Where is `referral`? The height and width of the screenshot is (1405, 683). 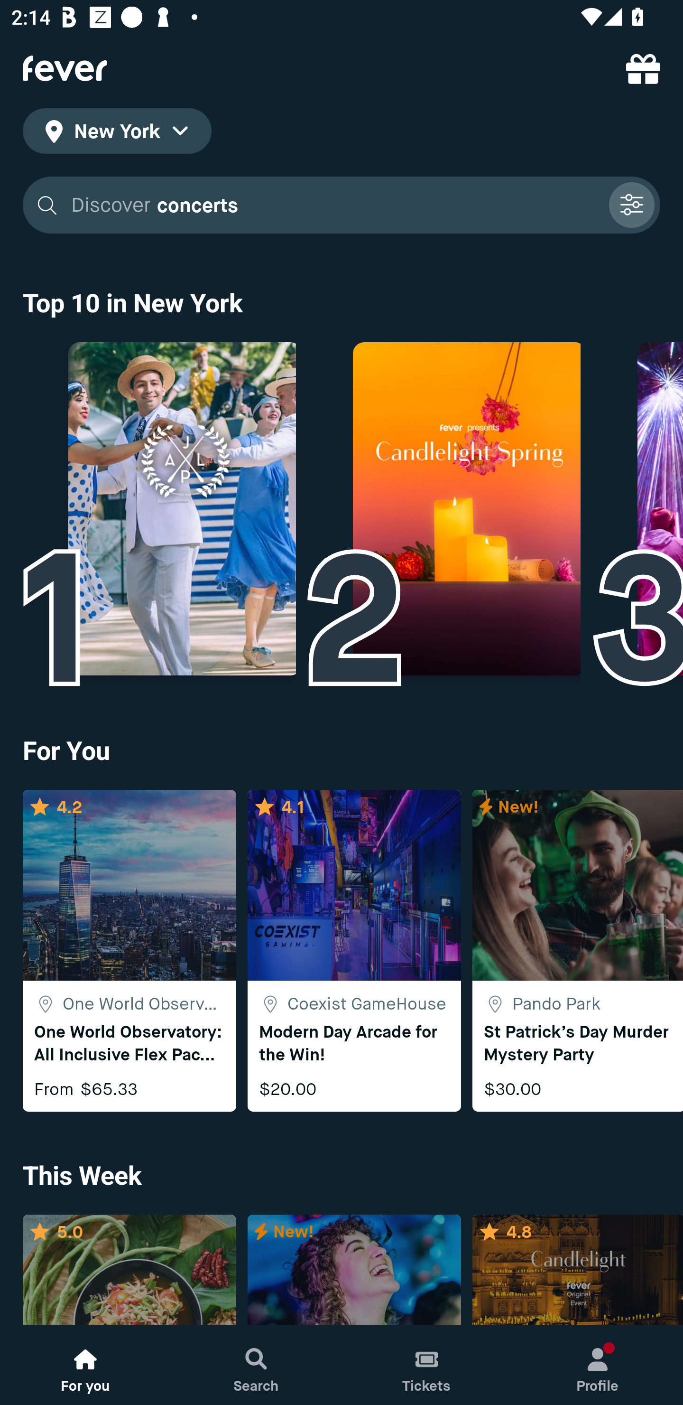 referral is located at coordinates (643, 68).